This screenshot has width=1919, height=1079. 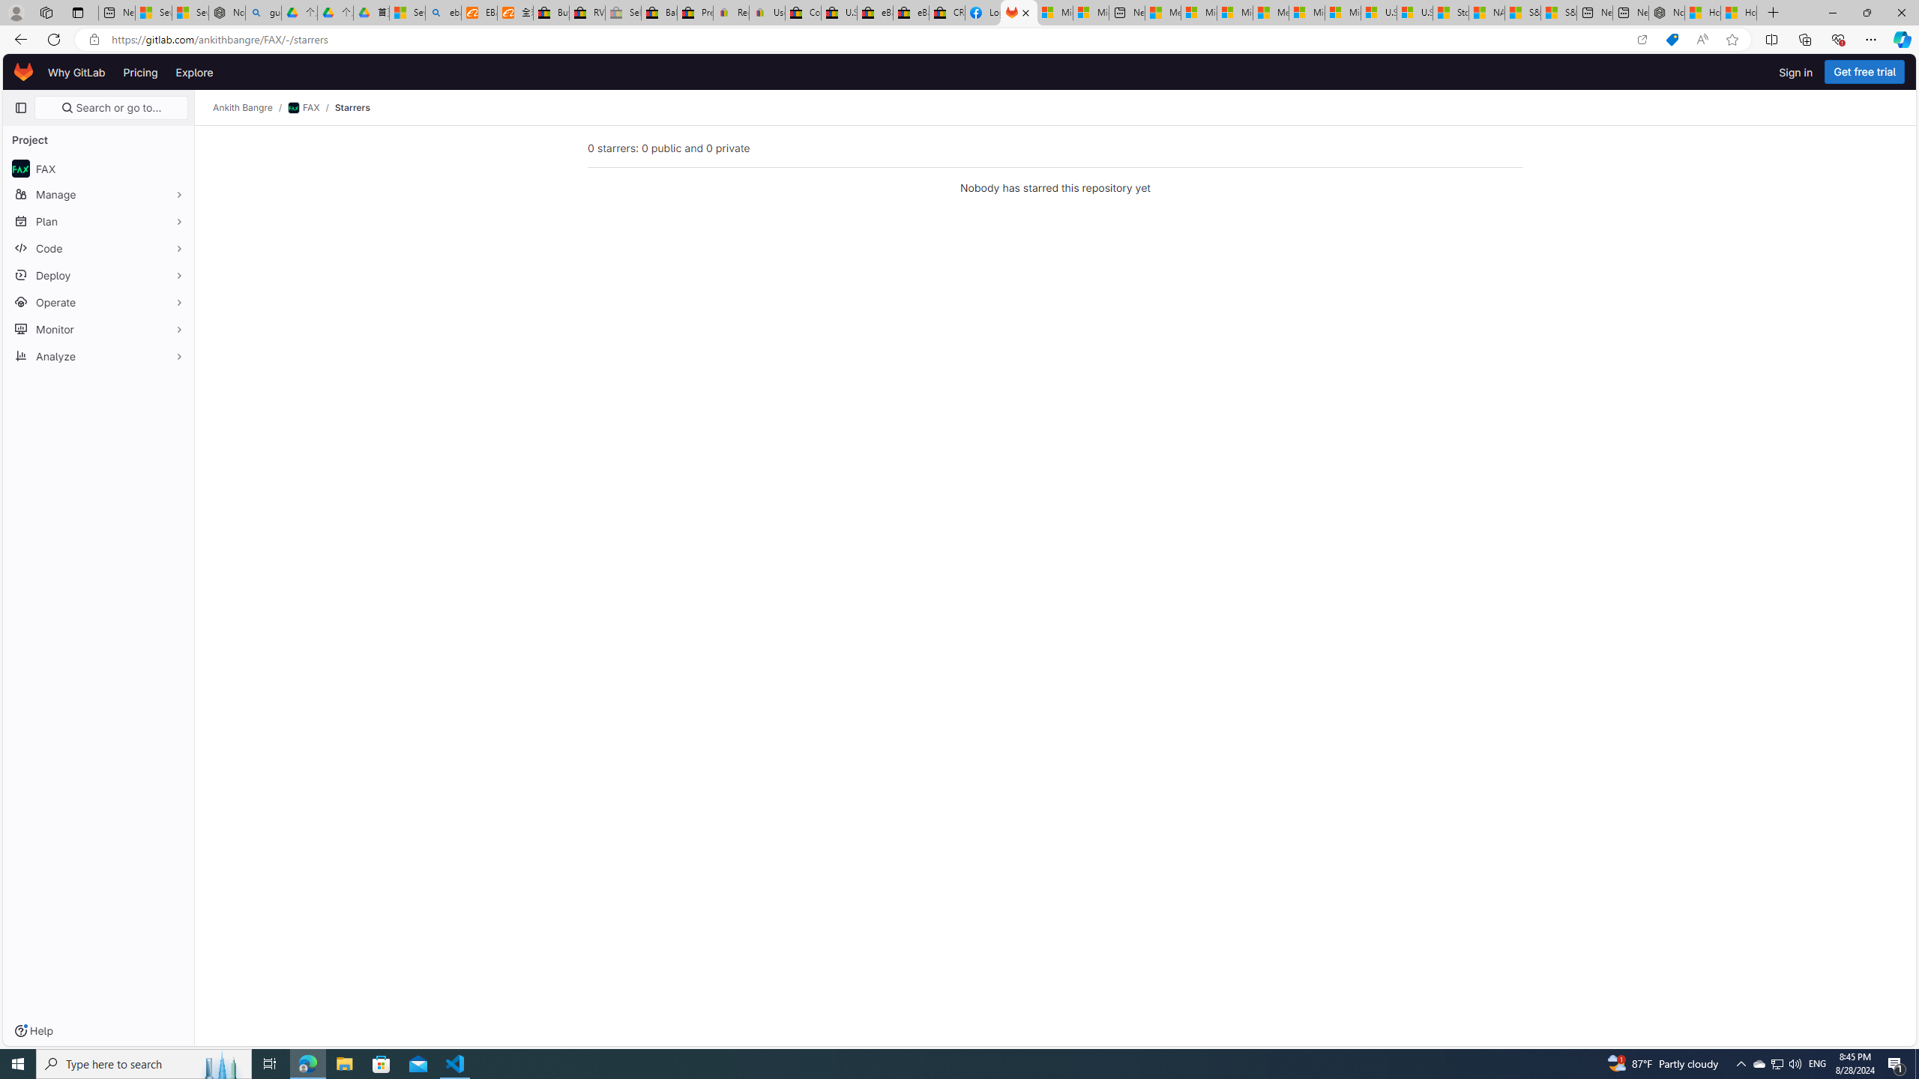 I want to click on Minimize, so click(x=1832, y=13).